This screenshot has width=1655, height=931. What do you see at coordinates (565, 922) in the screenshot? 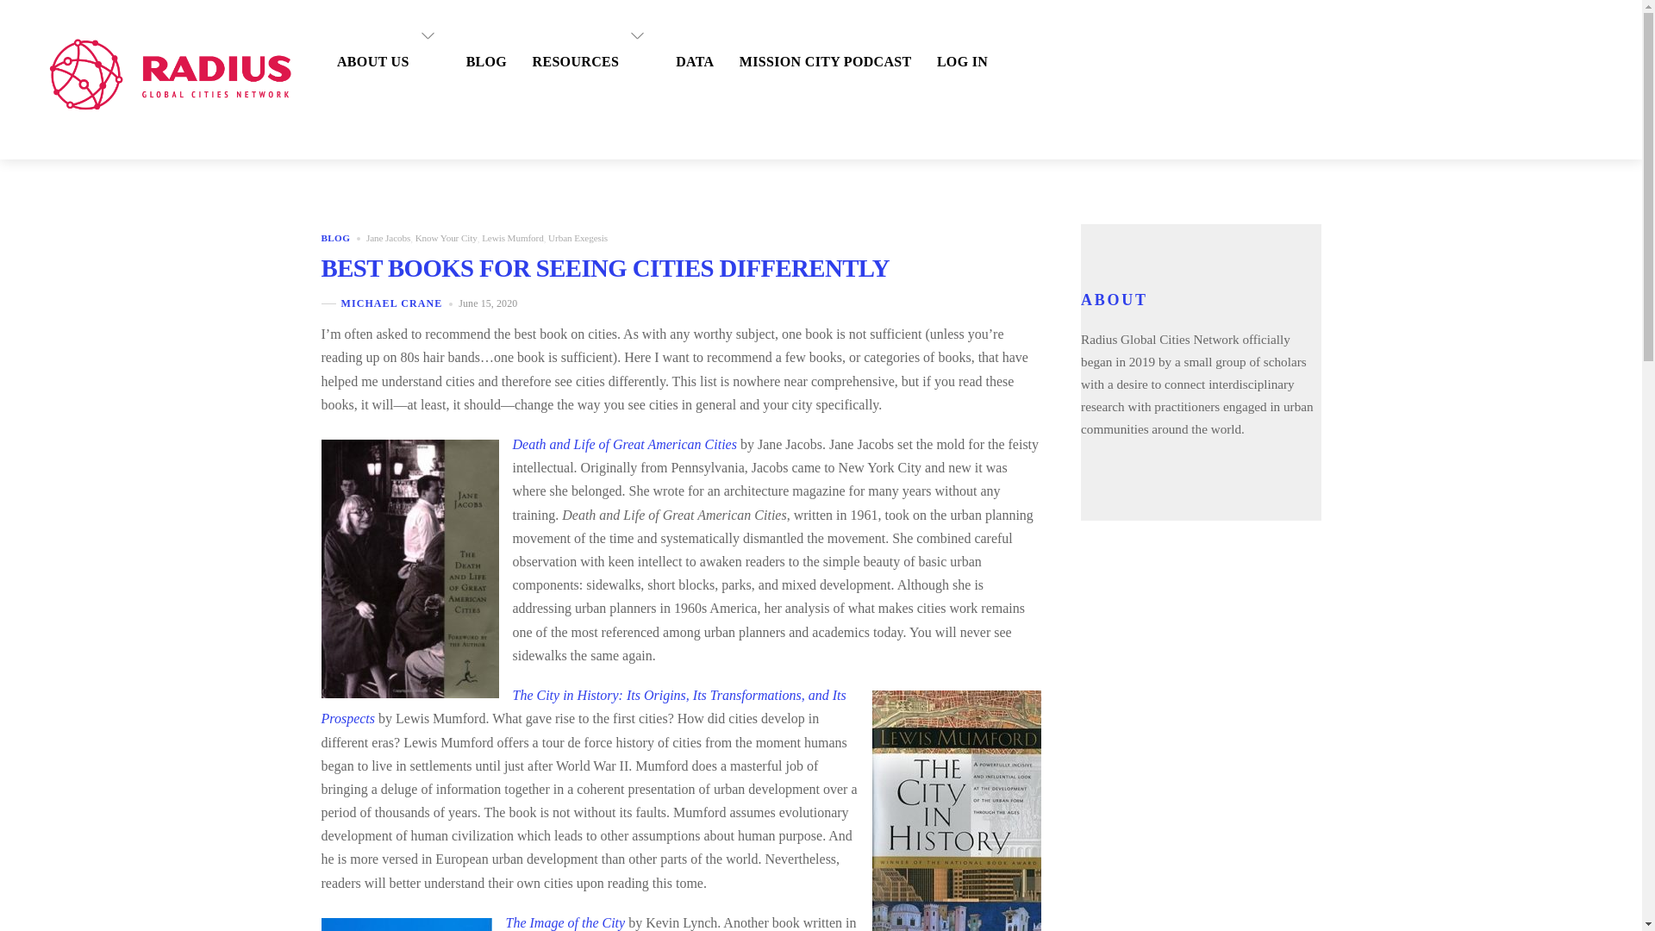
I see `The Image of the City` at bounding box center [565, 922].